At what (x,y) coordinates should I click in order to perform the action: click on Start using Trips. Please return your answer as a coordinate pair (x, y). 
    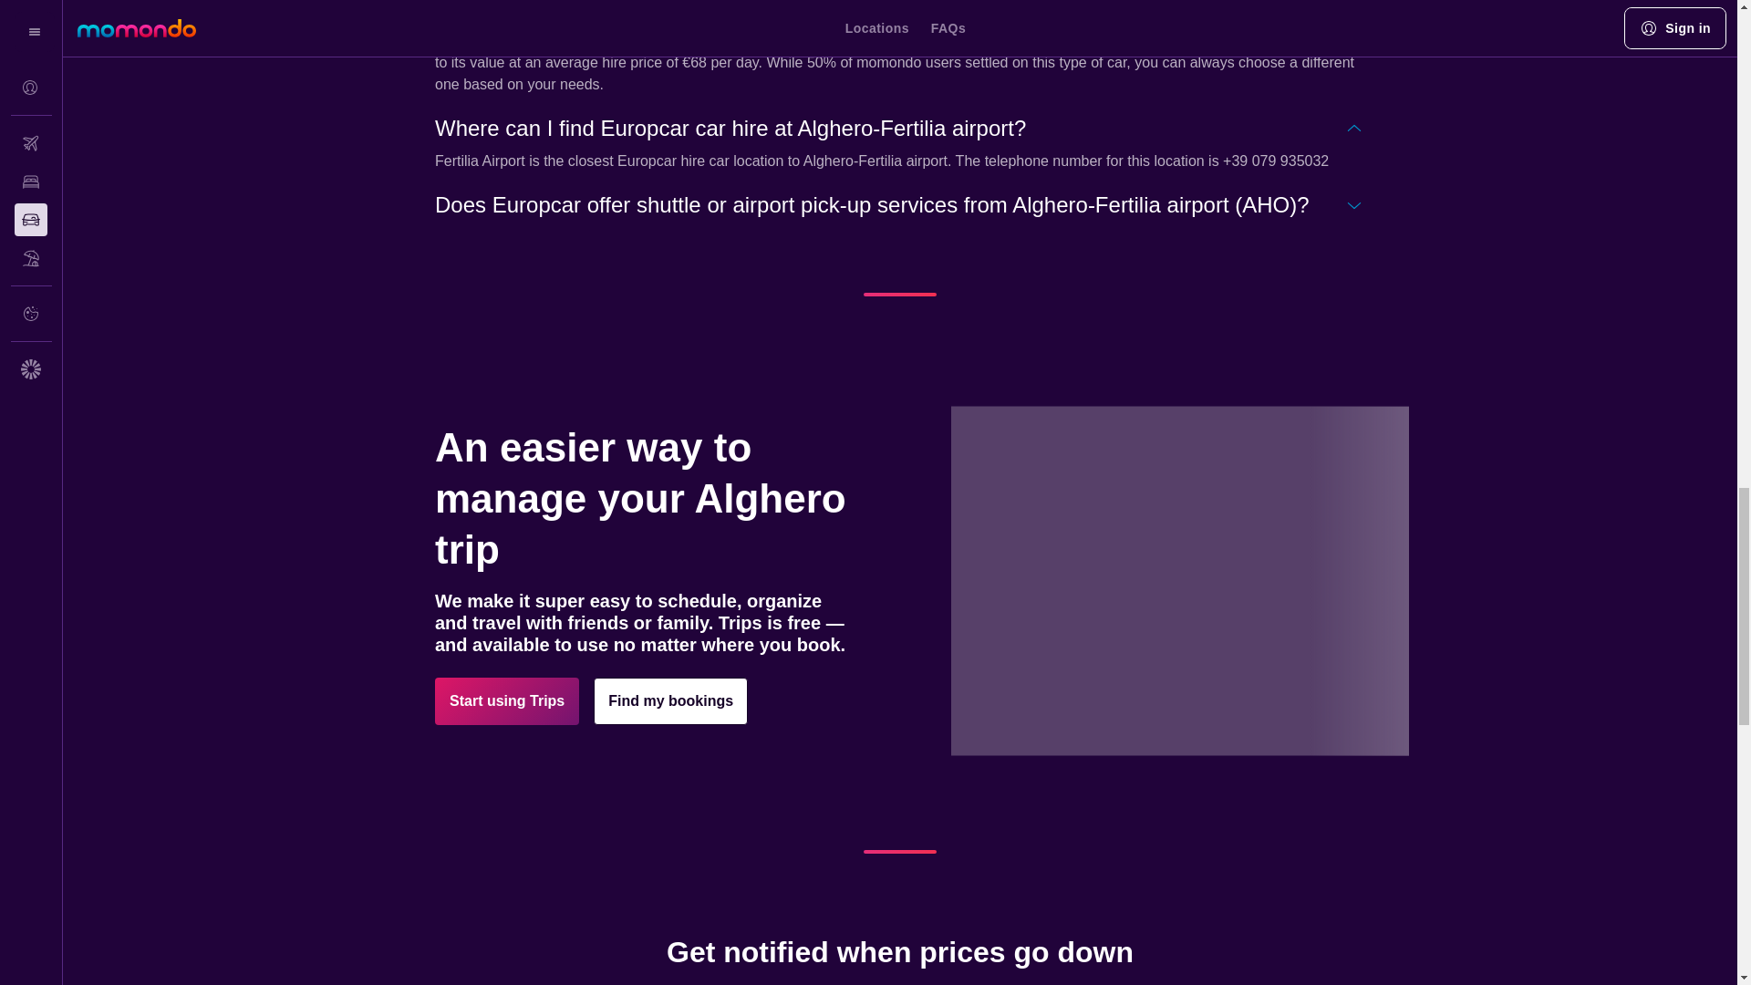
    Looking at the image, I should click on (507, 700).